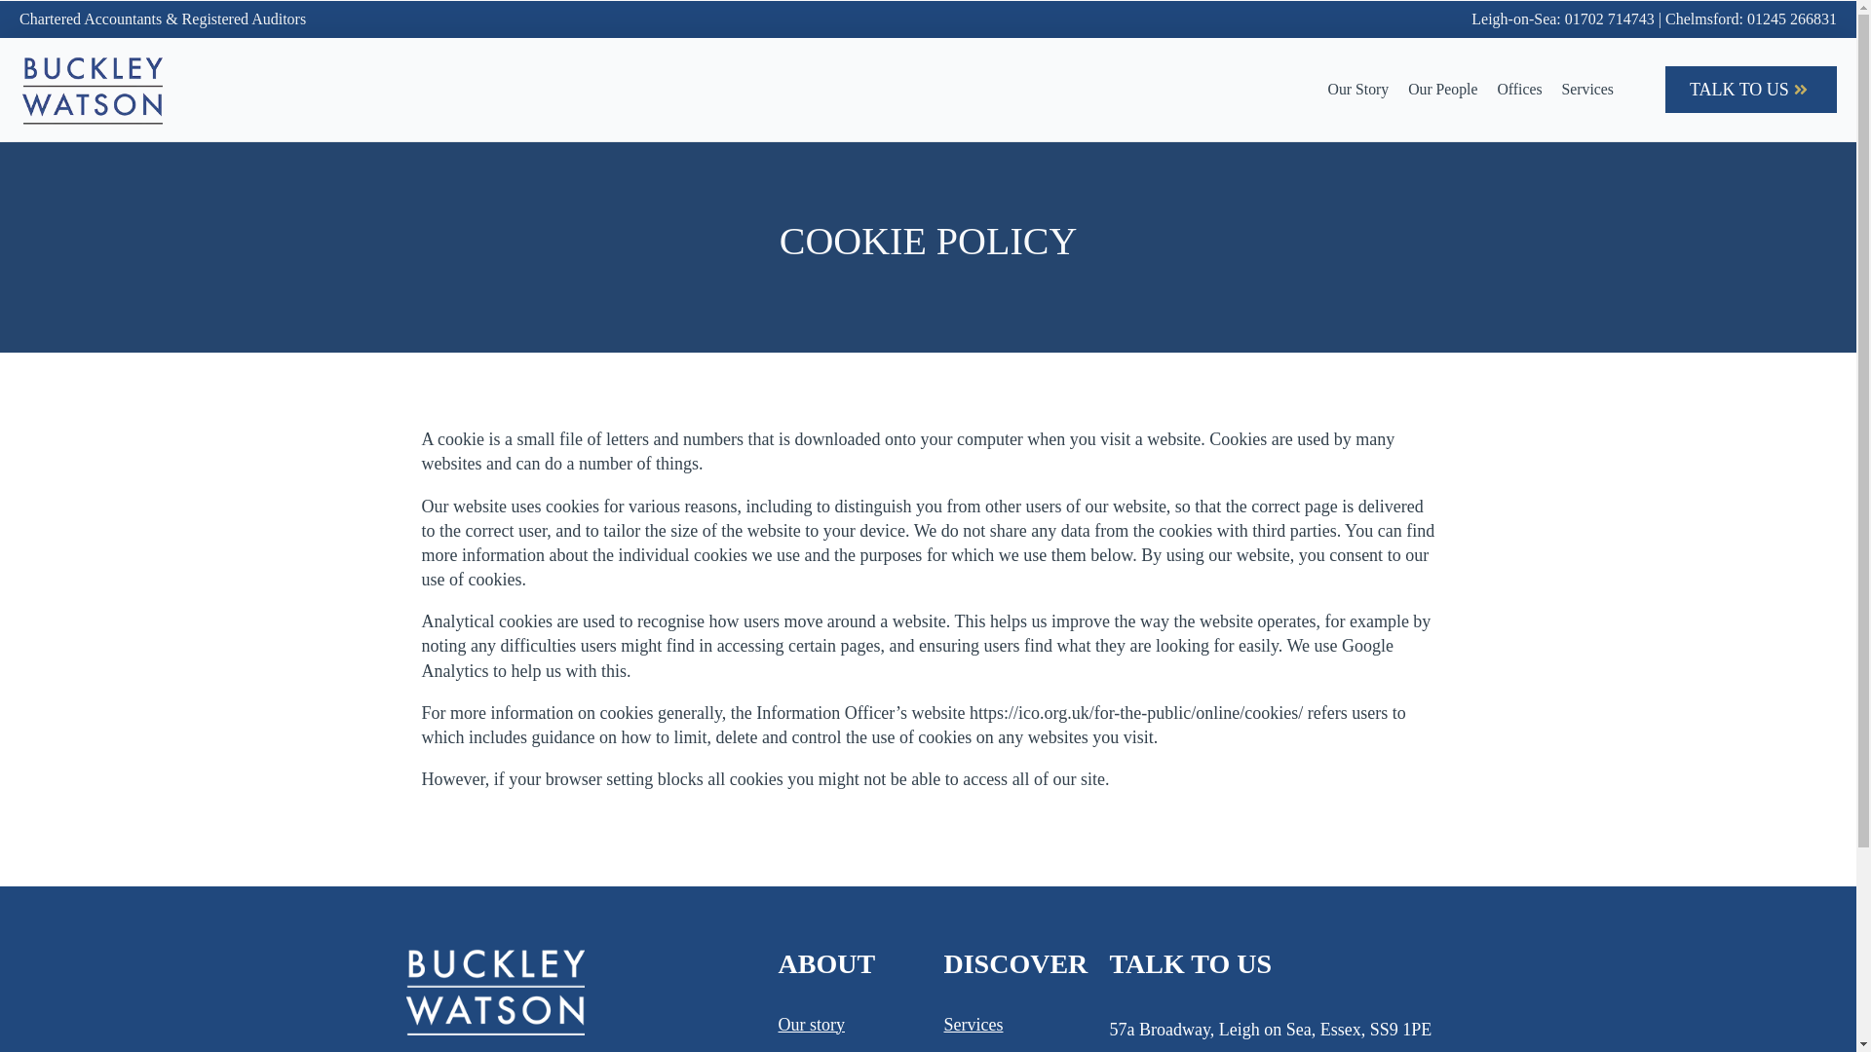 The height and width of the screenshot is (1052, 1871). I want to click on Services, so click(973, 1025).